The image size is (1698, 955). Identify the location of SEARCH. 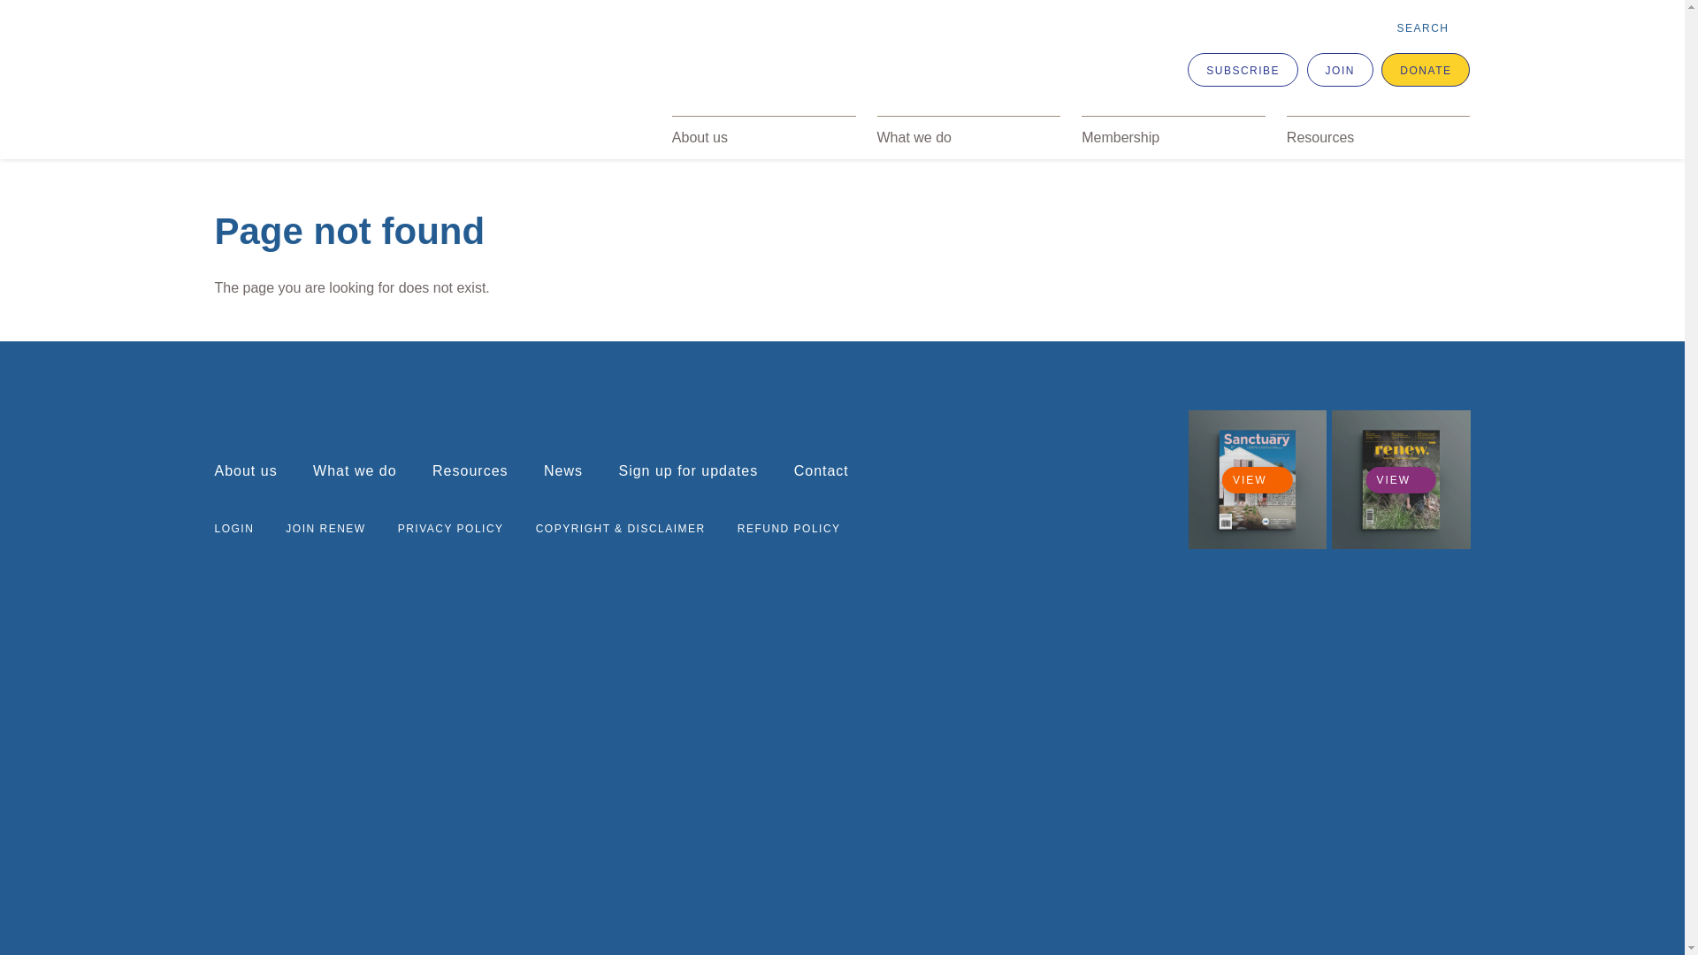
(1433, 28).